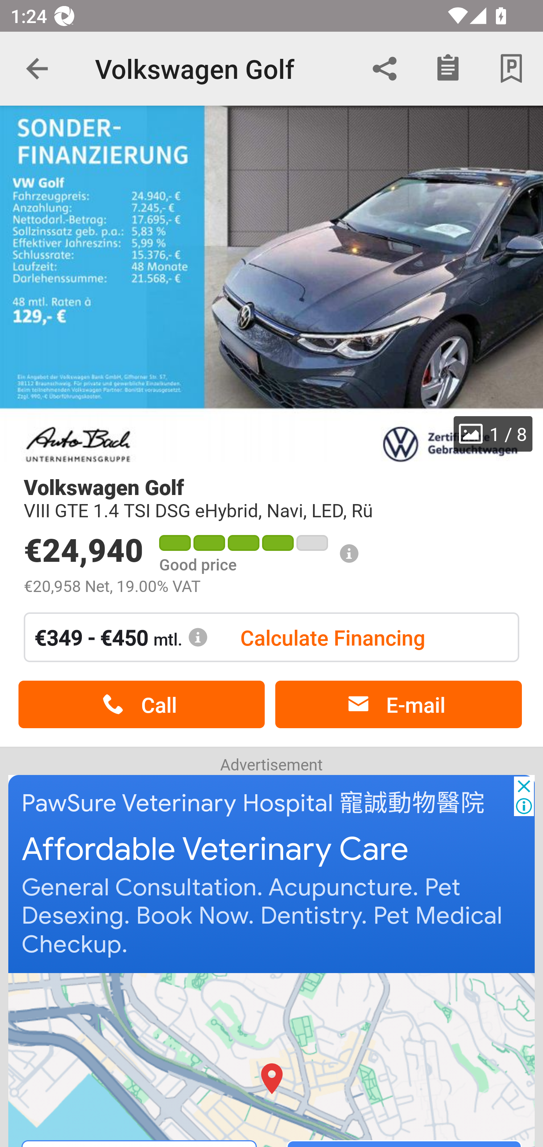  I want to click on Share via, so click(385, 69).